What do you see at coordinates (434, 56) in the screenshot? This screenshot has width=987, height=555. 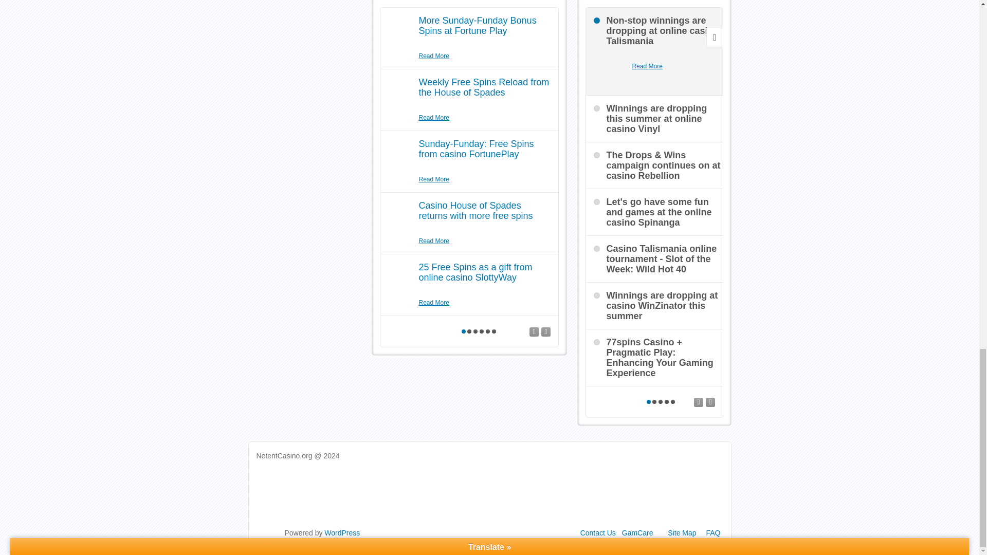 I see `Read More` at bounding box center [434, 56].